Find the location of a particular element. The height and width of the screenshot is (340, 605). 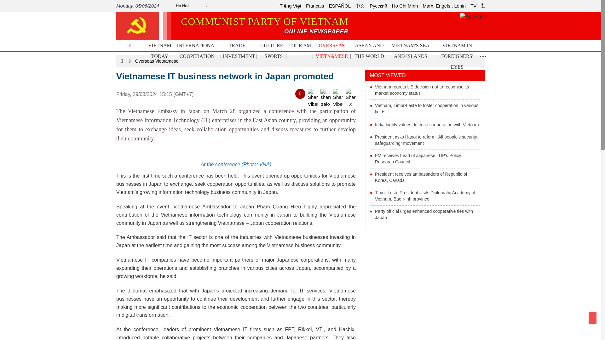

VIETNAM'S SEA AND ISLANDS is located at coordinates (263, 26).